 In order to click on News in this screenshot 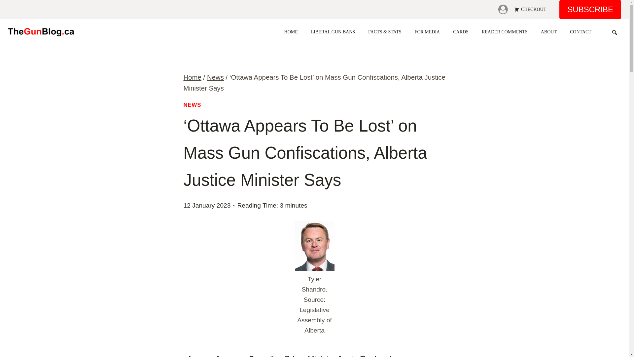, I will do `click(215, 77)`.